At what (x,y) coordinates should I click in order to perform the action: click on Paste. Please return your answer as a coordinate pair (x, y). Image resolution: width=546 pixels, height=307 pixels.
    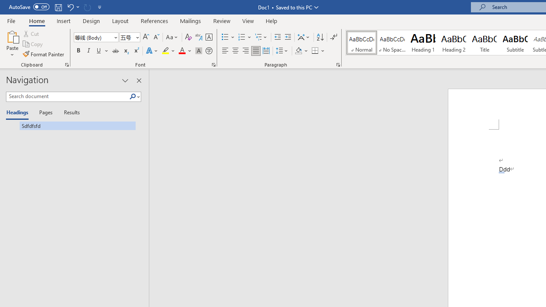
    Looking at the image, I should click on (12, 43).